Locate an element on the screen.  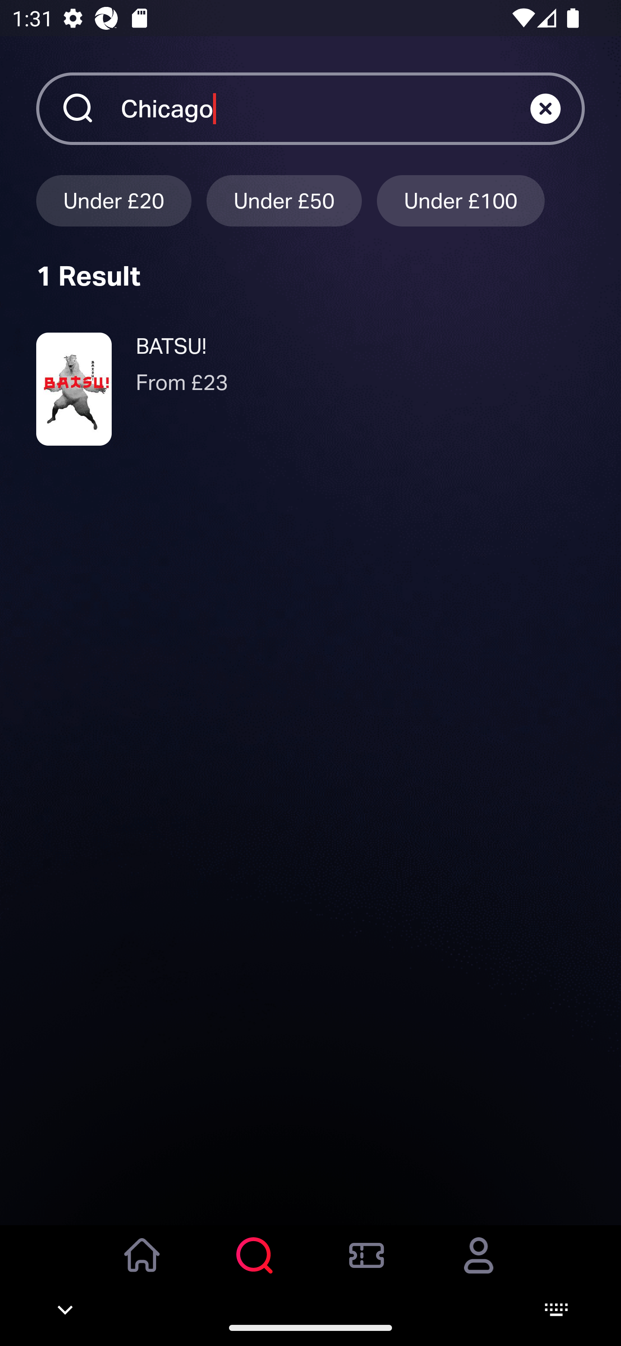
Chicago is located at coordinates (325, 108).